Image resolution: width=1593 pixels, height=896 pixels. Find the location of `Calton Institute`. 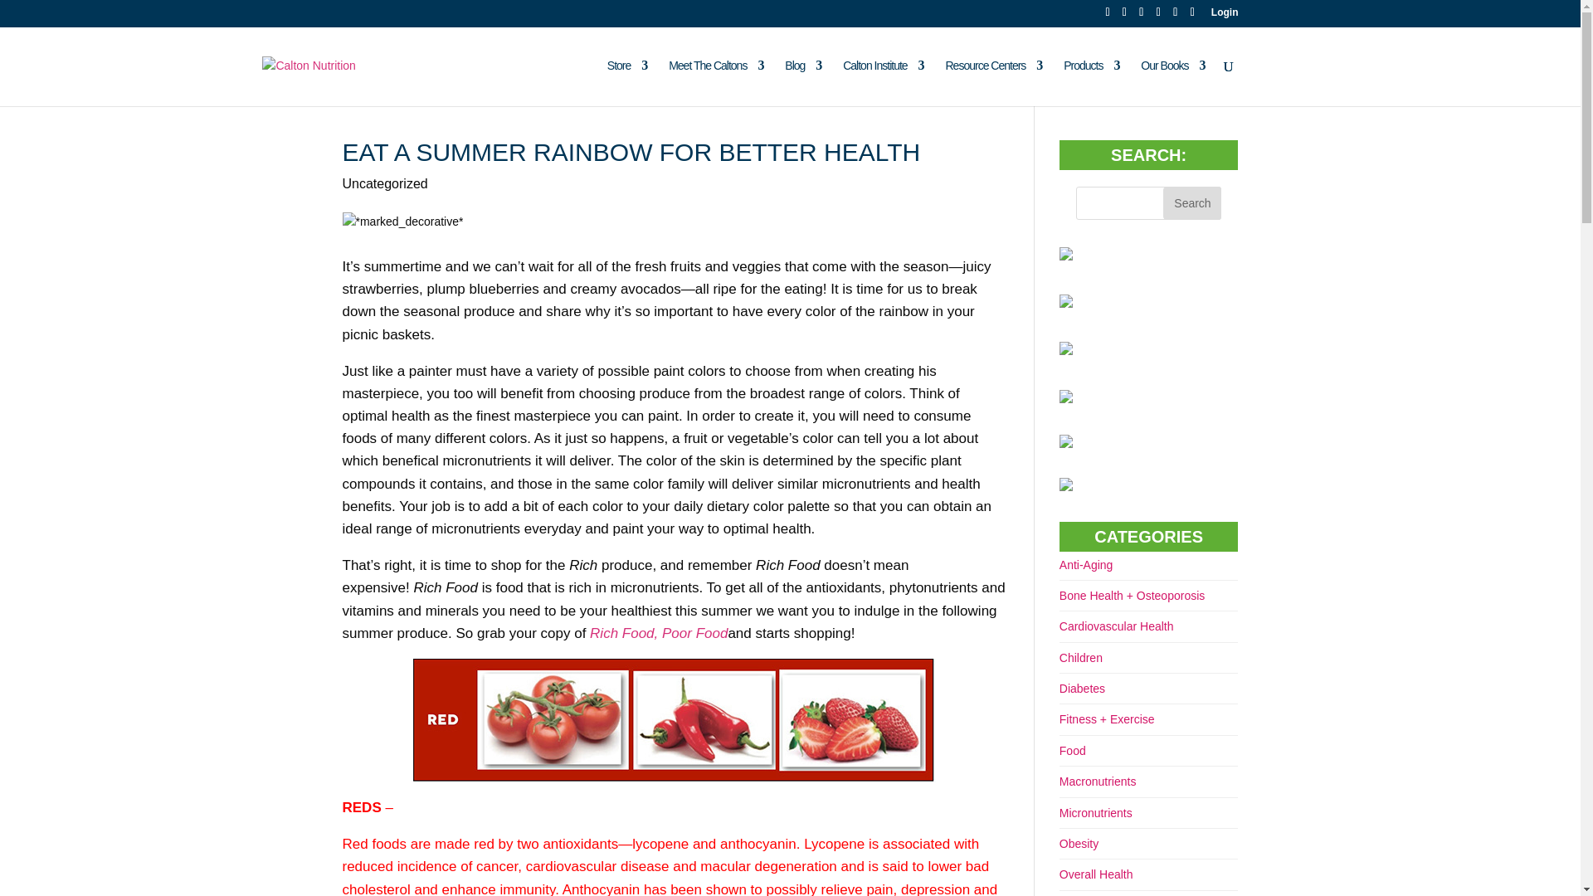

Calton Institute is located at coordinates (883, 83).